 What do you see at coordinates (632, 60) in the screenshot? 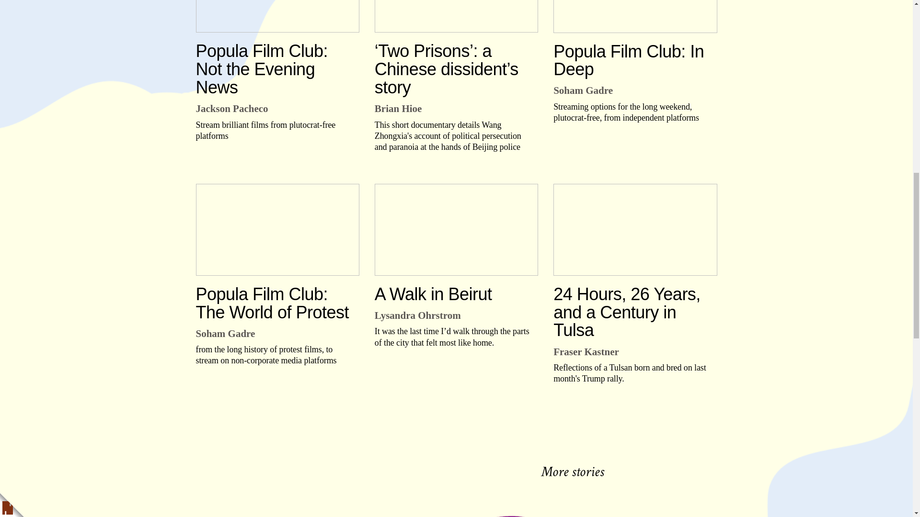
I see `Popula Film Club: In Deep` at bounding box center [632, 60].